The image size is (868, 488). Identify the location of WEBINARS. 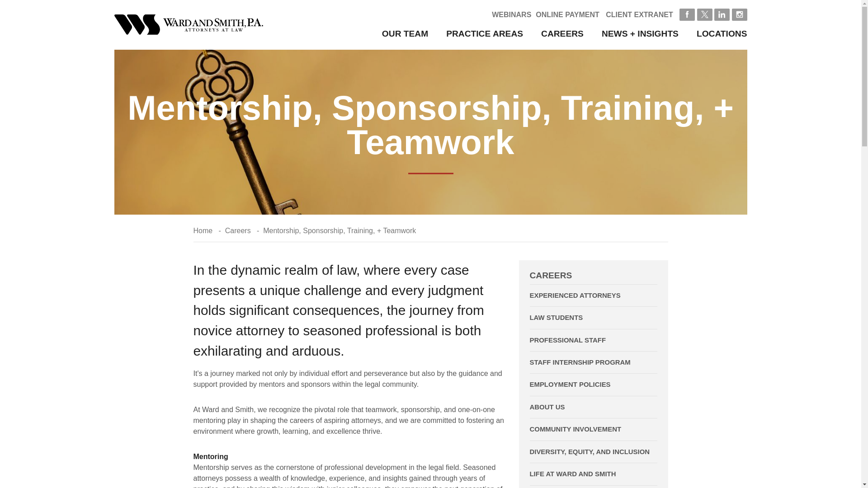
(512, 14).